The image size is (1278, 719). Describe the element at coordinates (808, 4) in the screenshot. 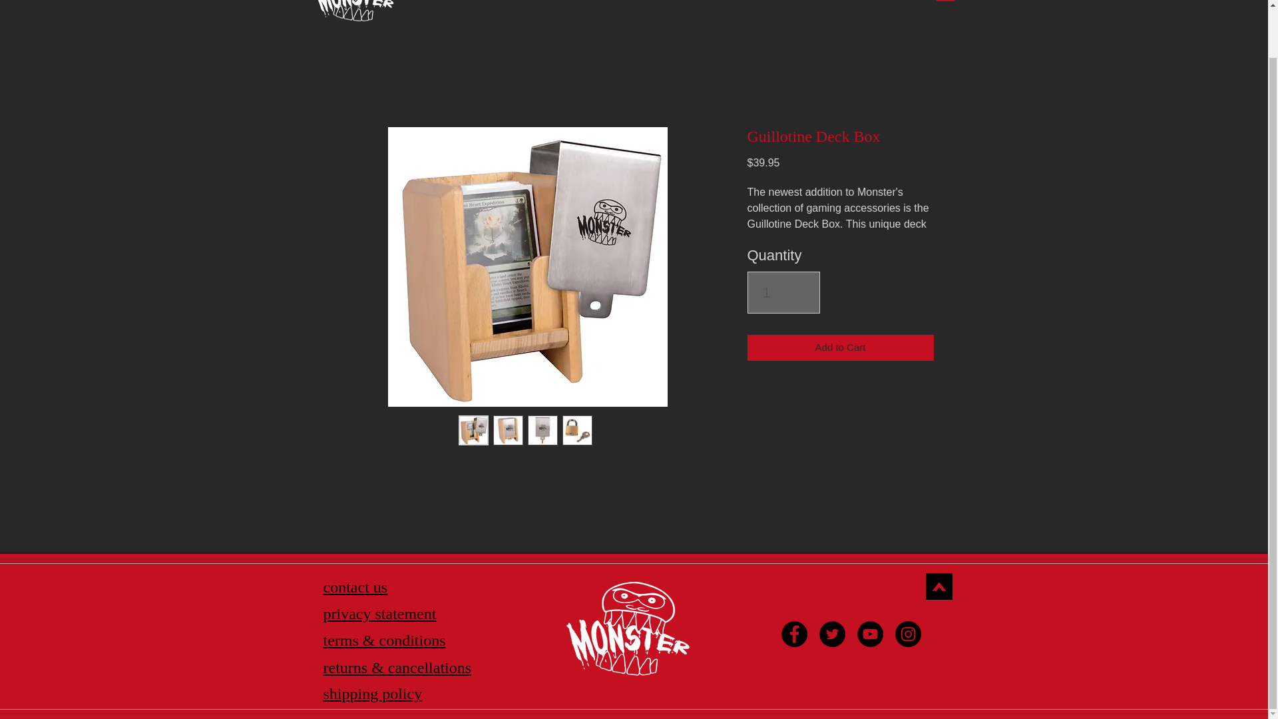

I see `FAQ` at that location.